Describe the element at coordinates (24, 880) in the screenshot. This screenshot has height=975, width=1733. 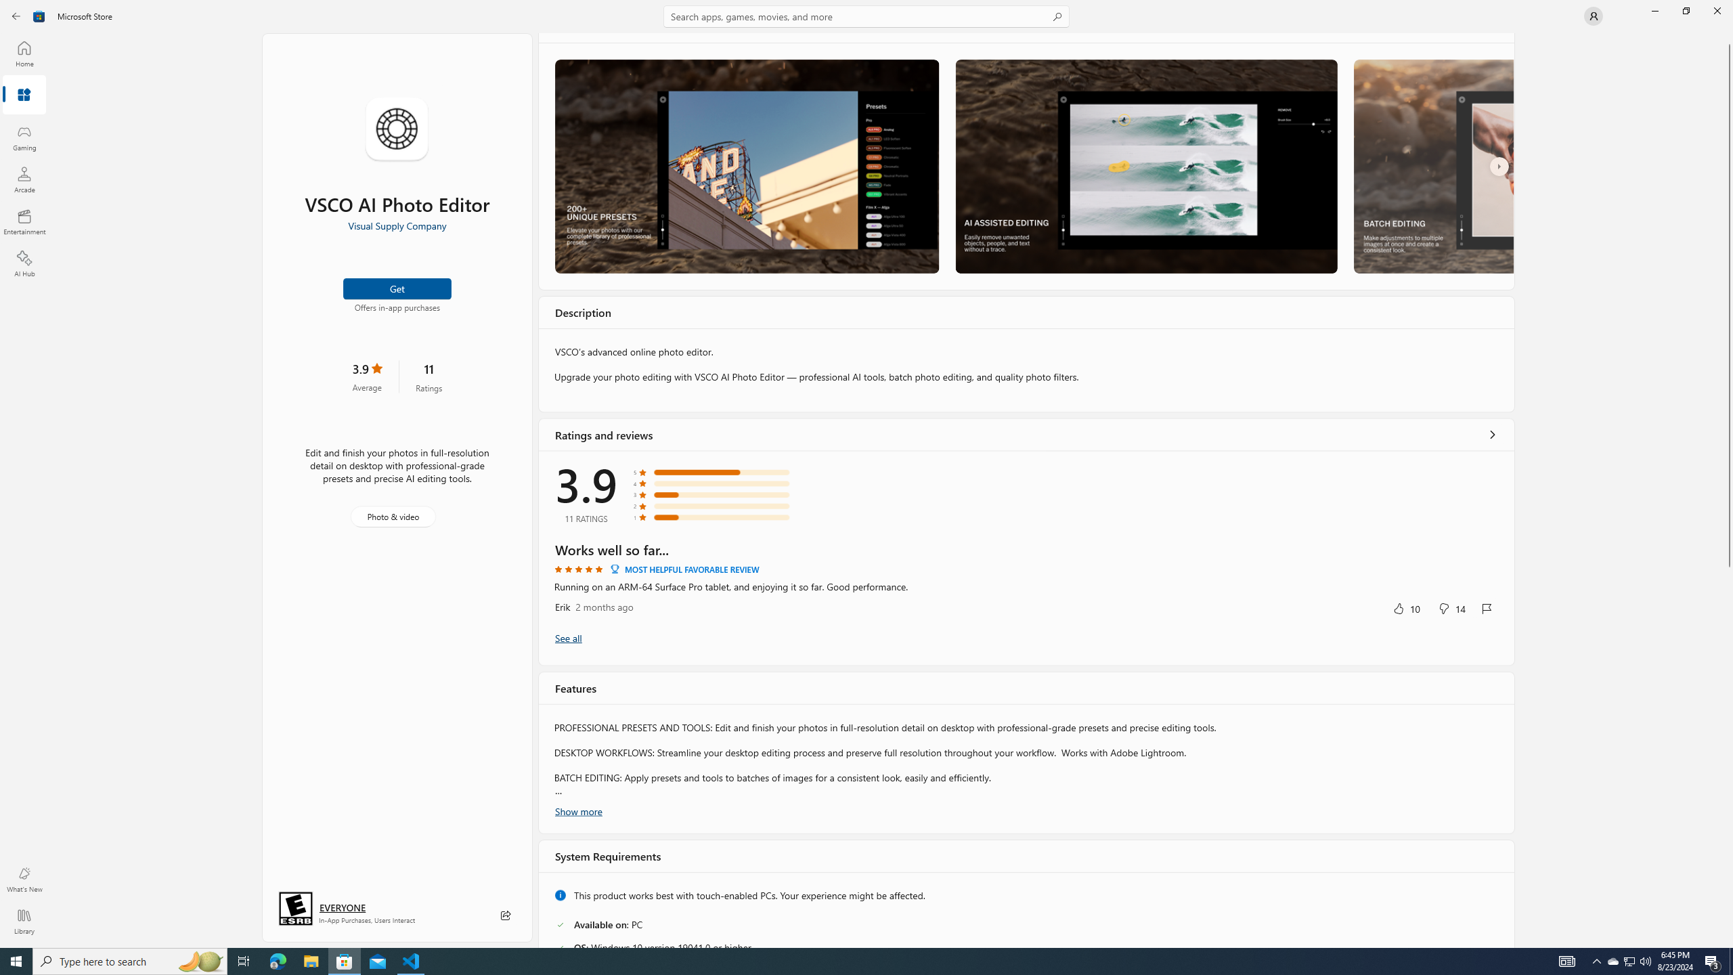
I see `What's New` at that location.